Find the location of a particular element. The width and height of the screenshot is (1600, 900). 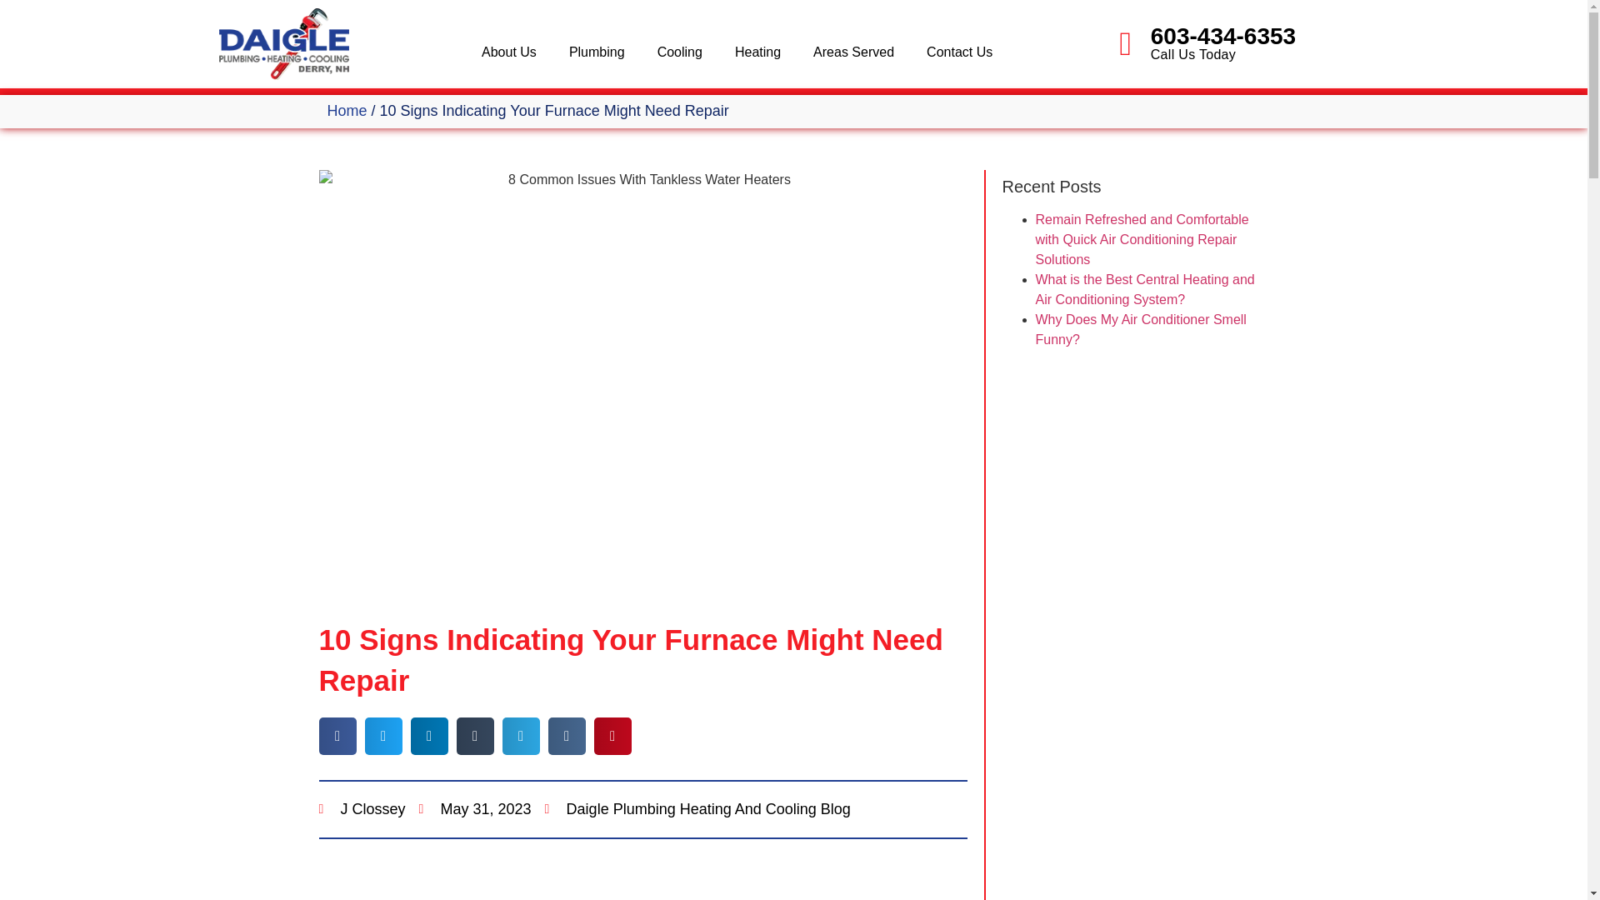

About Us is located at coordinates (515, 52).